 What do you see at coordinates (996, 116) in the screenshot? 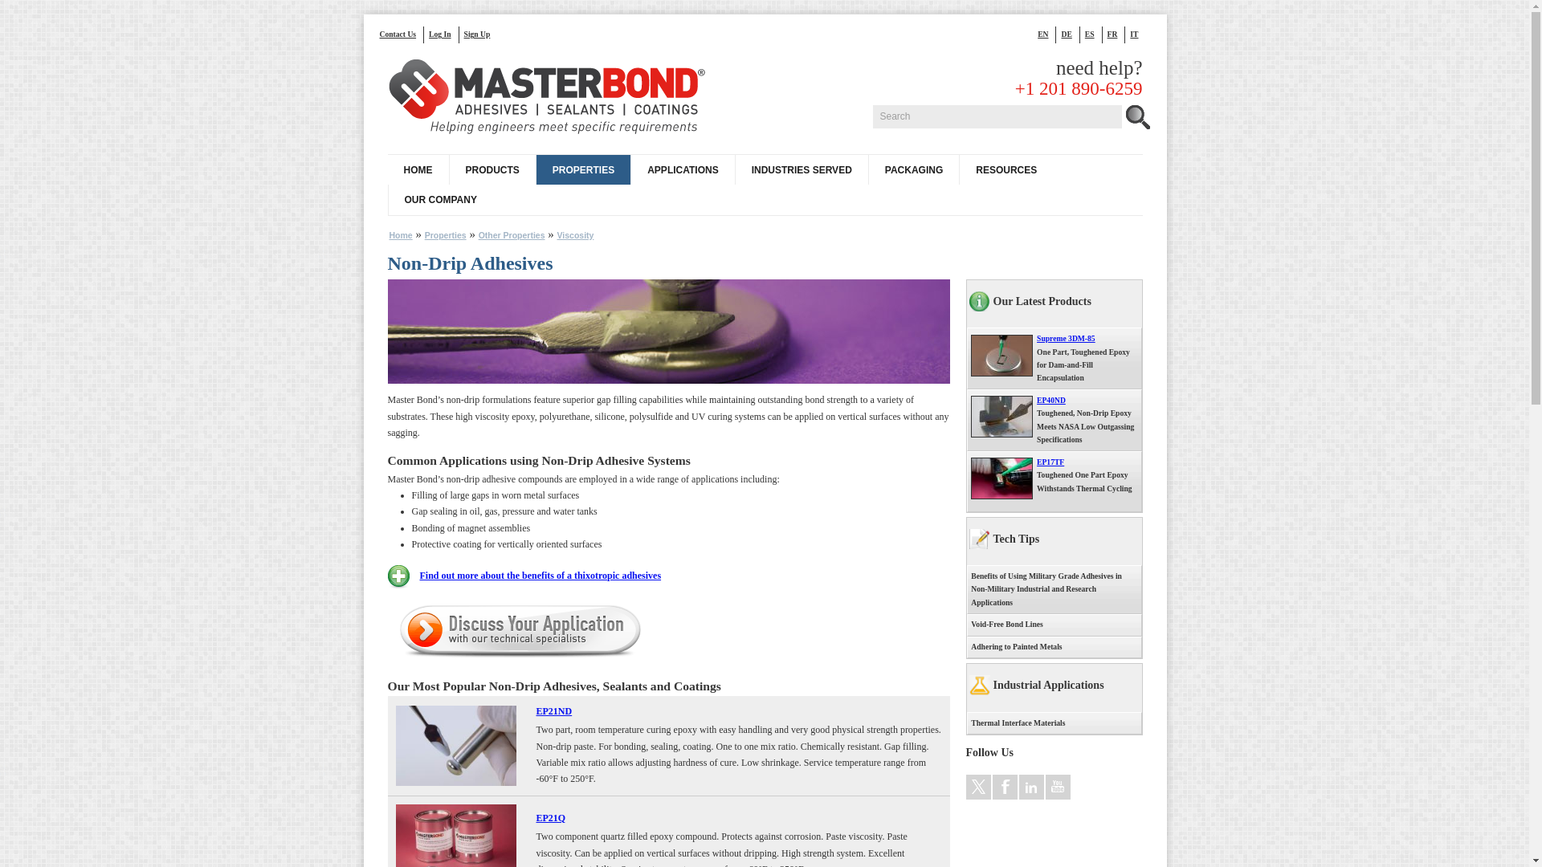
I see `Enter the terms you wish to search for.` at bounding box center [996, 116].